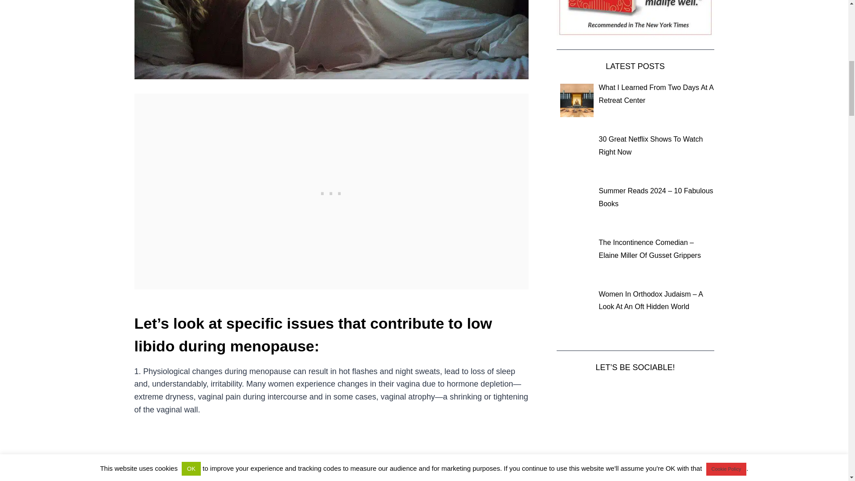  I want to click on Facebook, so click(646, 393).